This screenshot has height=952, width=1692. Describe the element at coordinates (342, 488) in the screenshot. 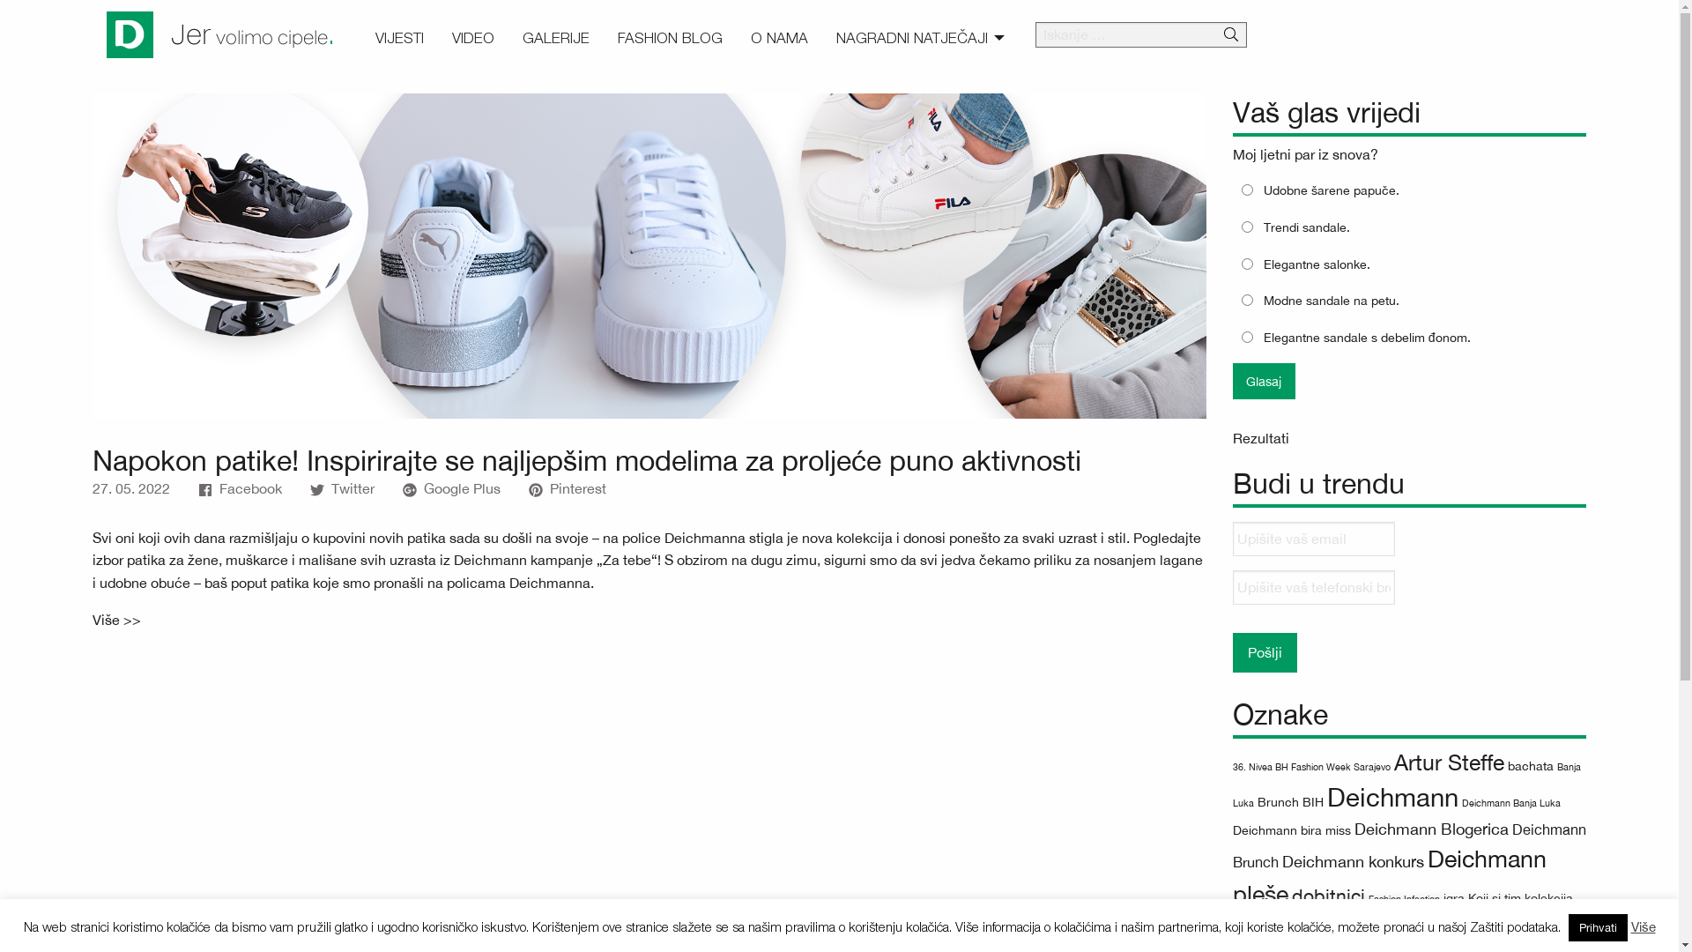

I see `Twitter` at that location.